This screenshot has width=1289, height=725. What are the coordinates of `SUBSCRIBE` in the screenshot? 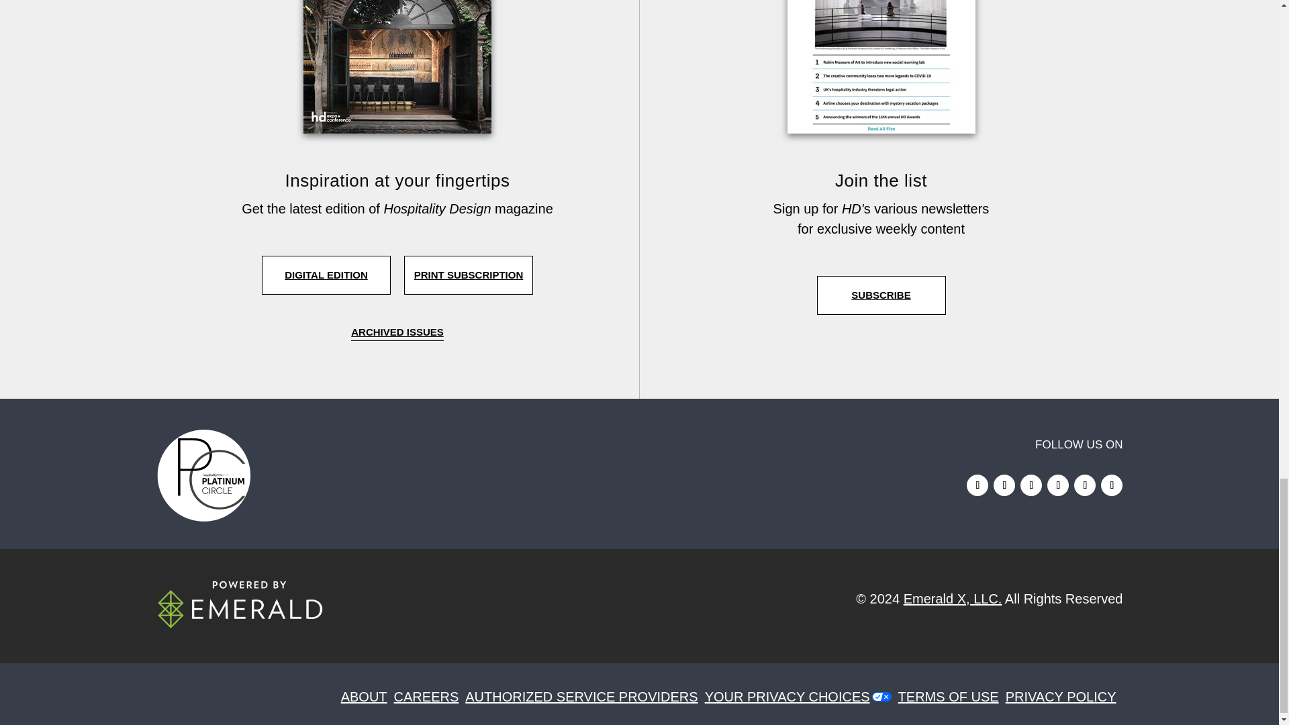 It's located at (880, 295).